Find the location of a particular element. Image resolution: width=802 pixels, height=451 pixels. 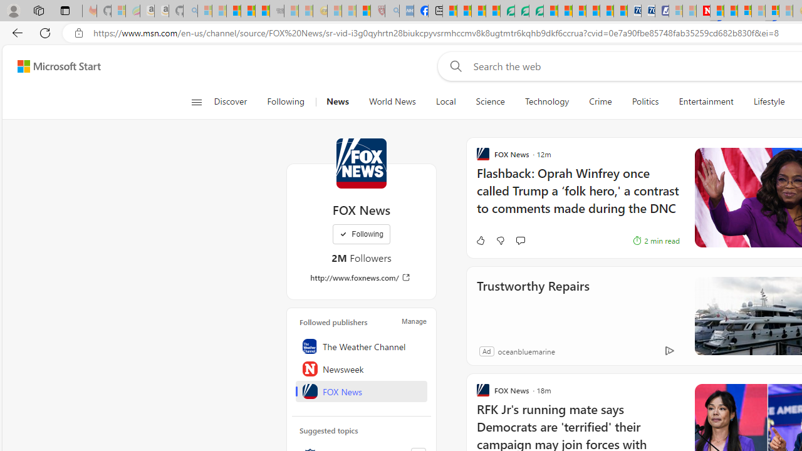

Microsoft Word - consumer-privacy address update 2.2021 is located at coordinates (536, 11).